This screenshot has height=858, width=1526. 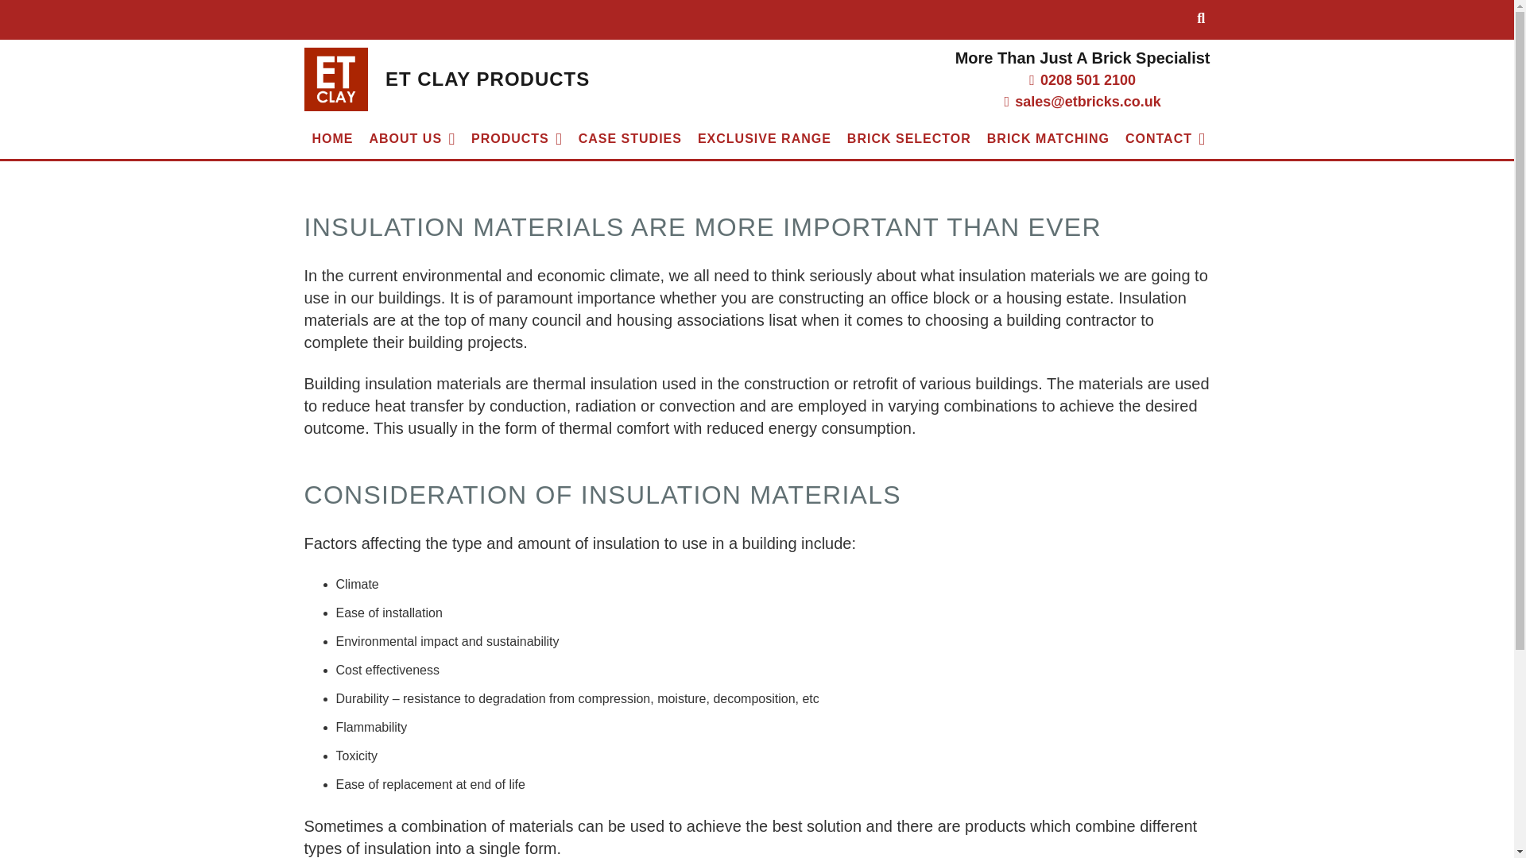 I want to click on ET CLAY PRODUCTS, so click(x=487, y=79).